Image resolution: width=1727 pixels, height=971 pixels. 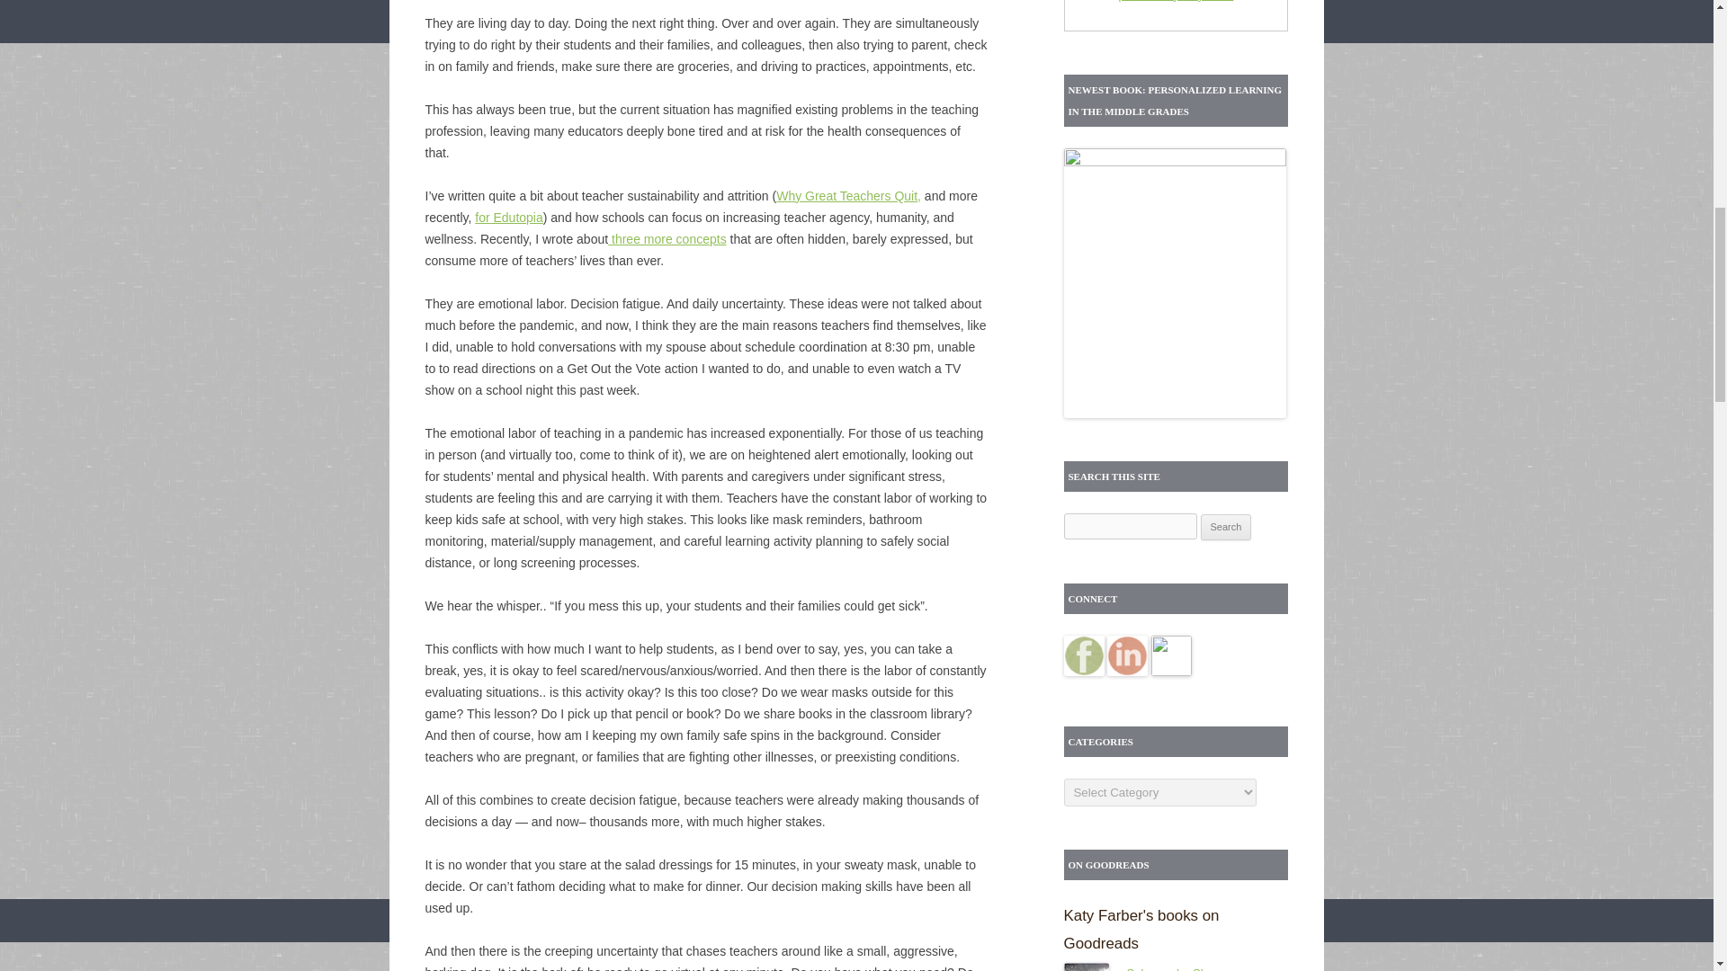 I want to click on Search, so click(x=1226, y=527).